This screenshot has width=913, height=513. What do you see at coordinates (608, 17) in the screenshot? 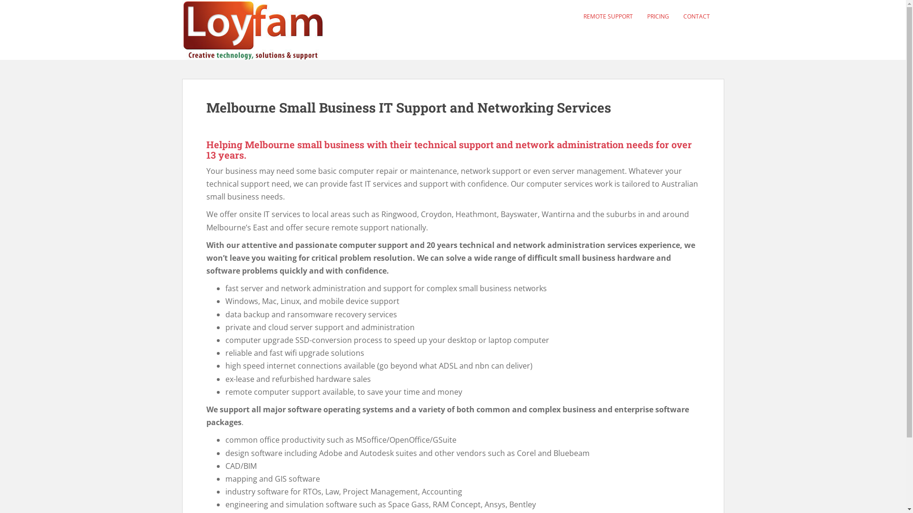
I see `REMOTE SUPPORT` at bounding box center [608, 17].